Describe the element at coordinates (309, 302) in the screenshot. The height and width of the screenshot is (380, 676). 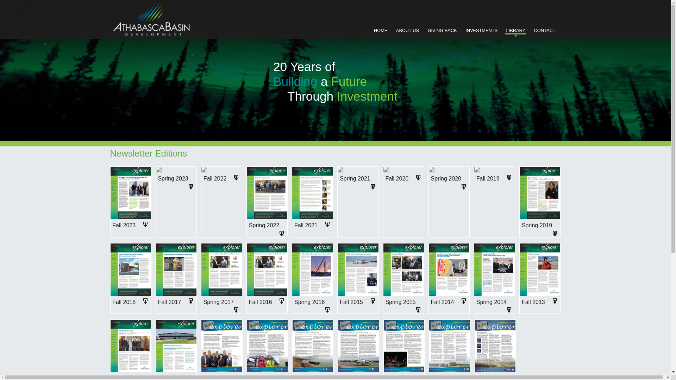
I see `Spring 2016` at that location.